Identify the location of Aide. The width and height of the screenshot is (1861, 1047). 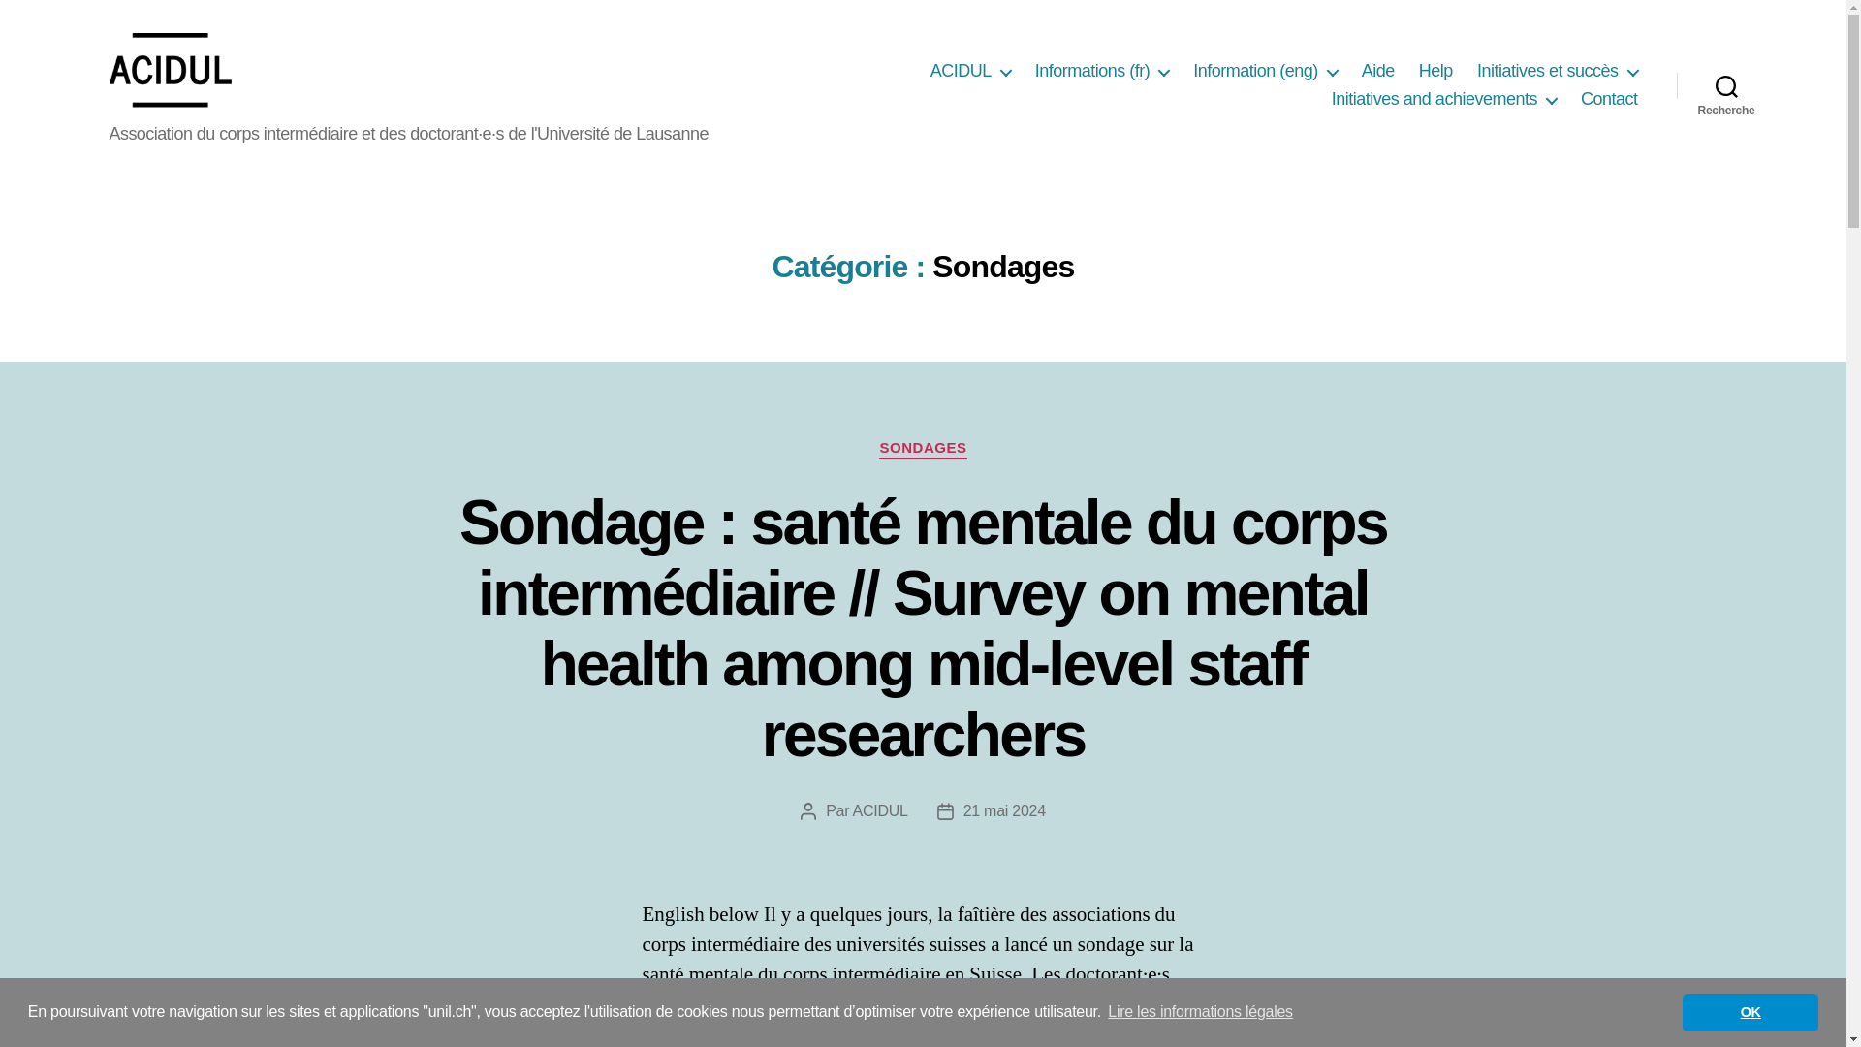
(1378, 72).